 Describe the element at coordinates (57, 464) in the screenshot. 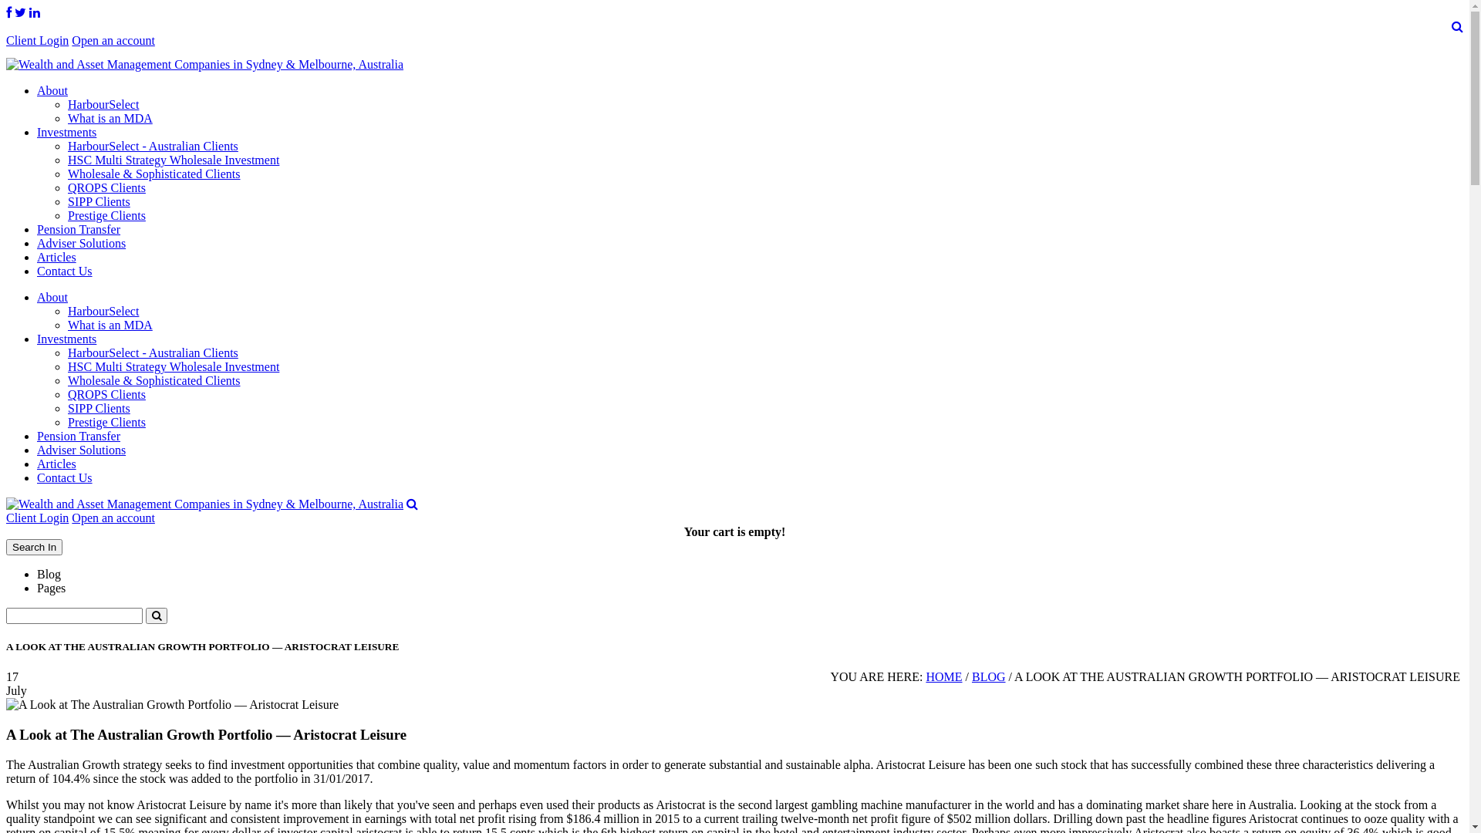

I see `Articles` at that location.